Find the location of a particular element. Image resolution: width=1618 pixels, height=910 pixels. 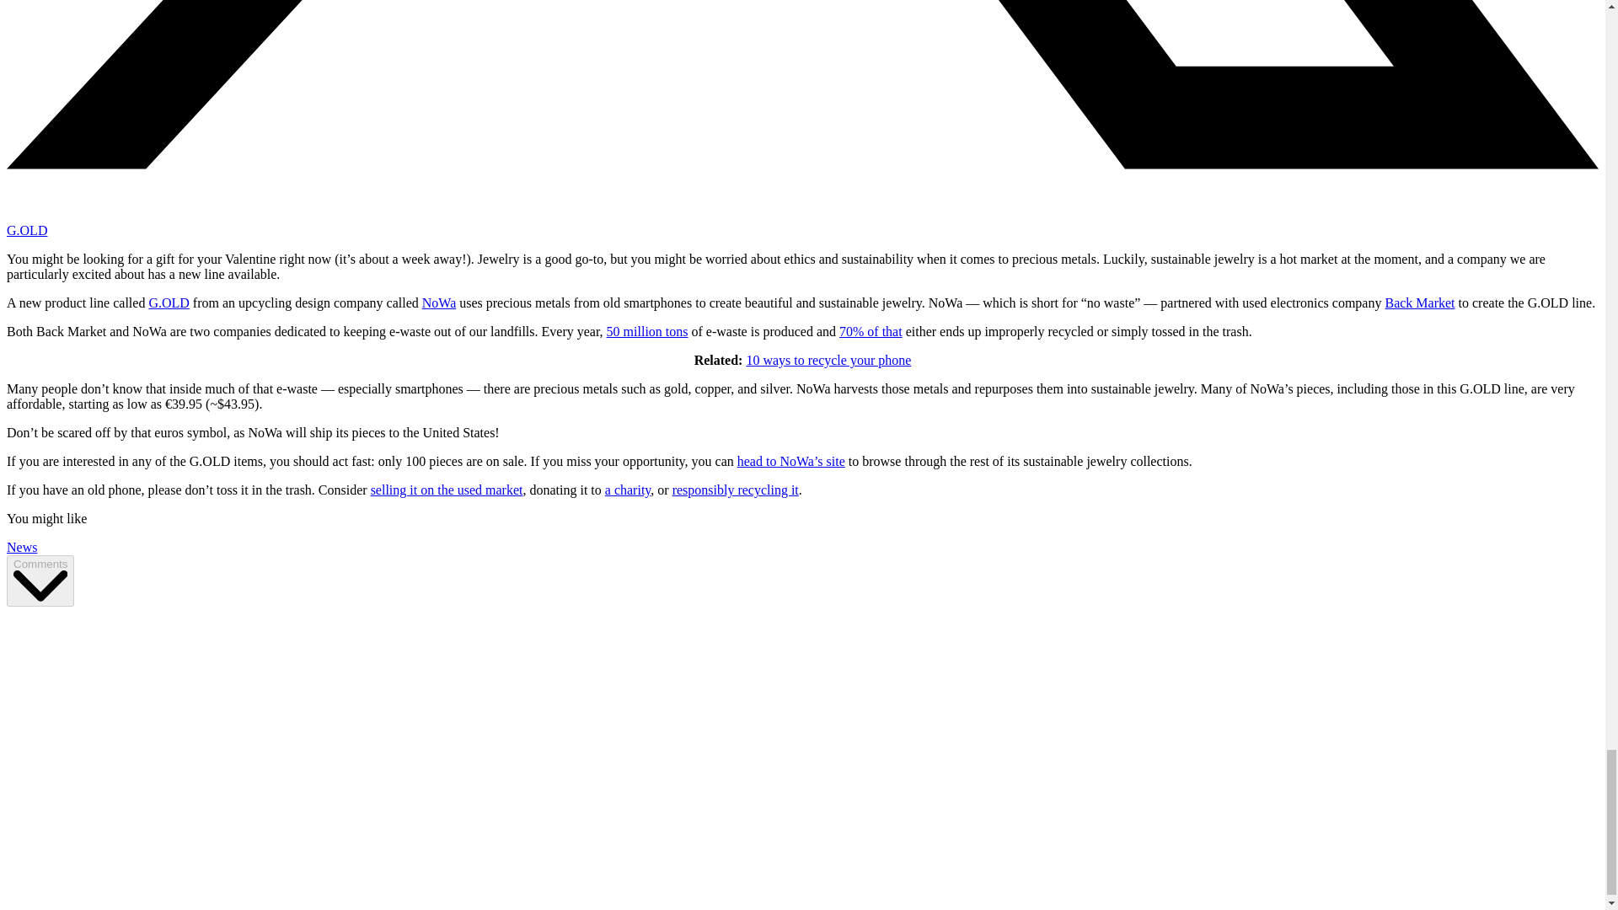

50 million tons is located at coordinates (647, 330).